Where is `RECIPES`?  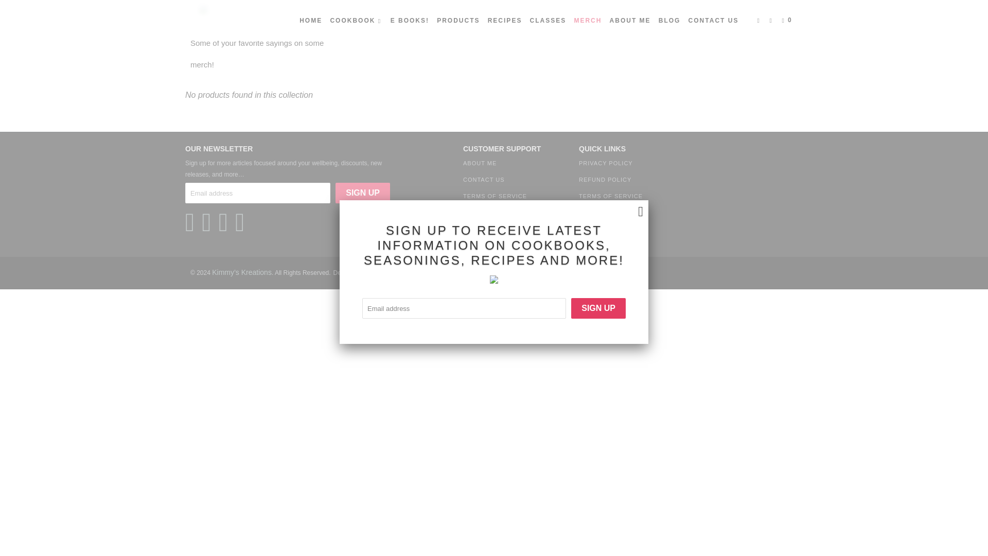 RECIPES is located at coordinates (505, 21).